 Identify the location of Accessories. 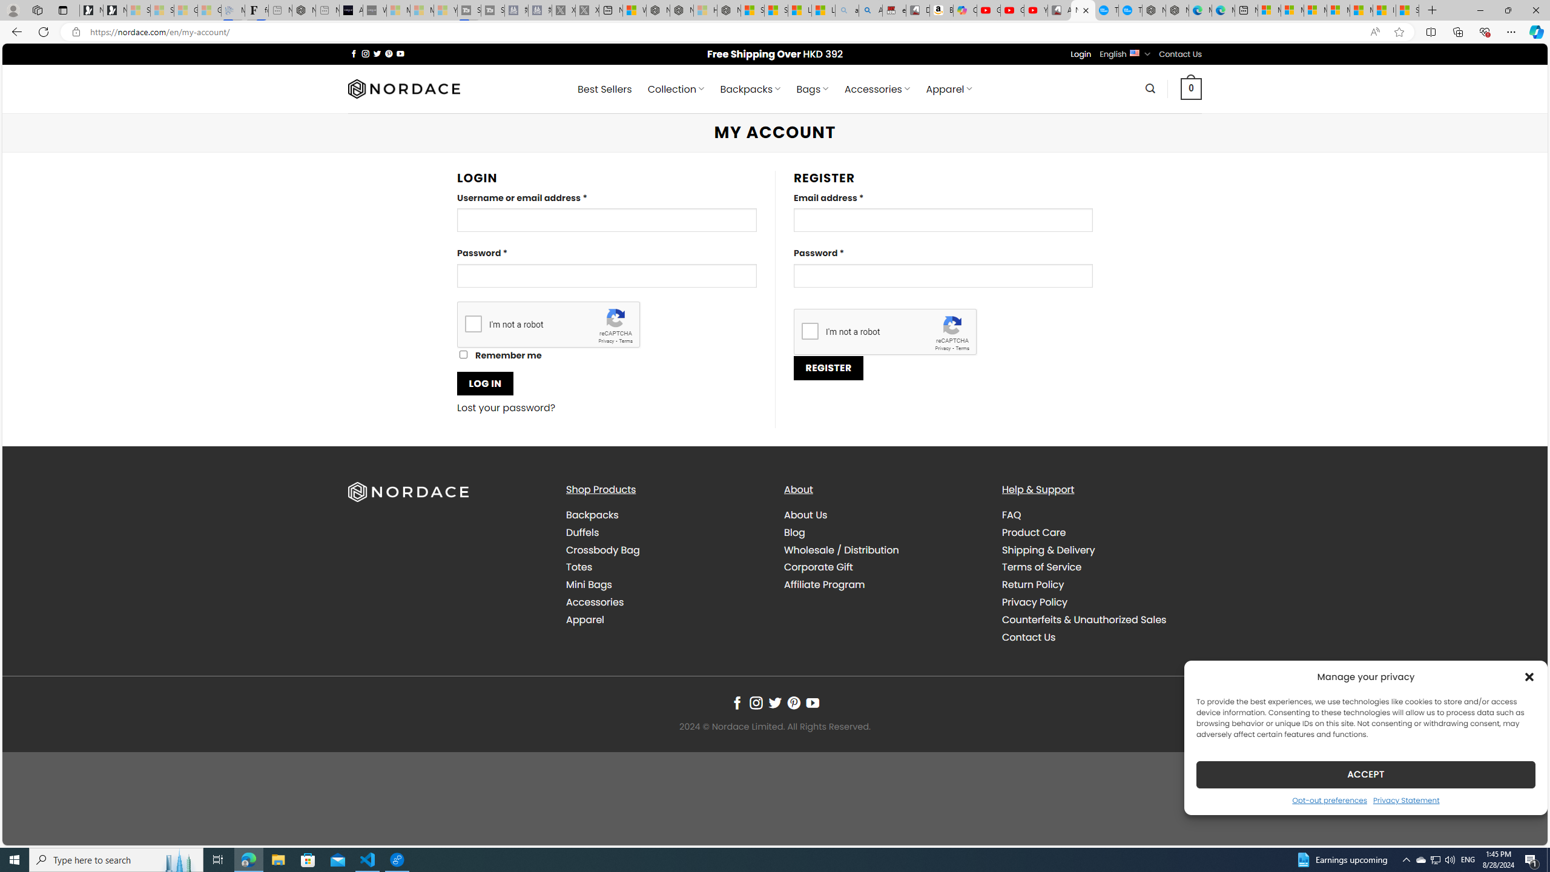
(595, 602).